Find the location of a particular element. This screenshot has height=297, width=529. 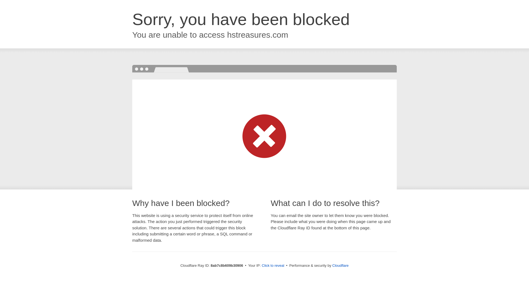

Click to reveal is located at coordinates (273, 266).